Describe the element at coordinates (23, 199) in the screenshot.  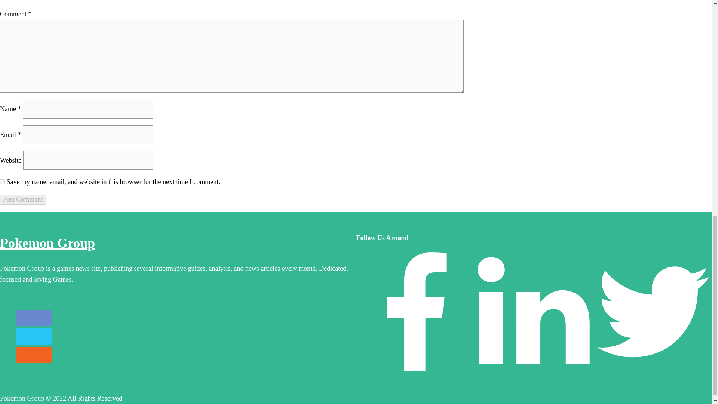
I see `Post Comment` at that location.